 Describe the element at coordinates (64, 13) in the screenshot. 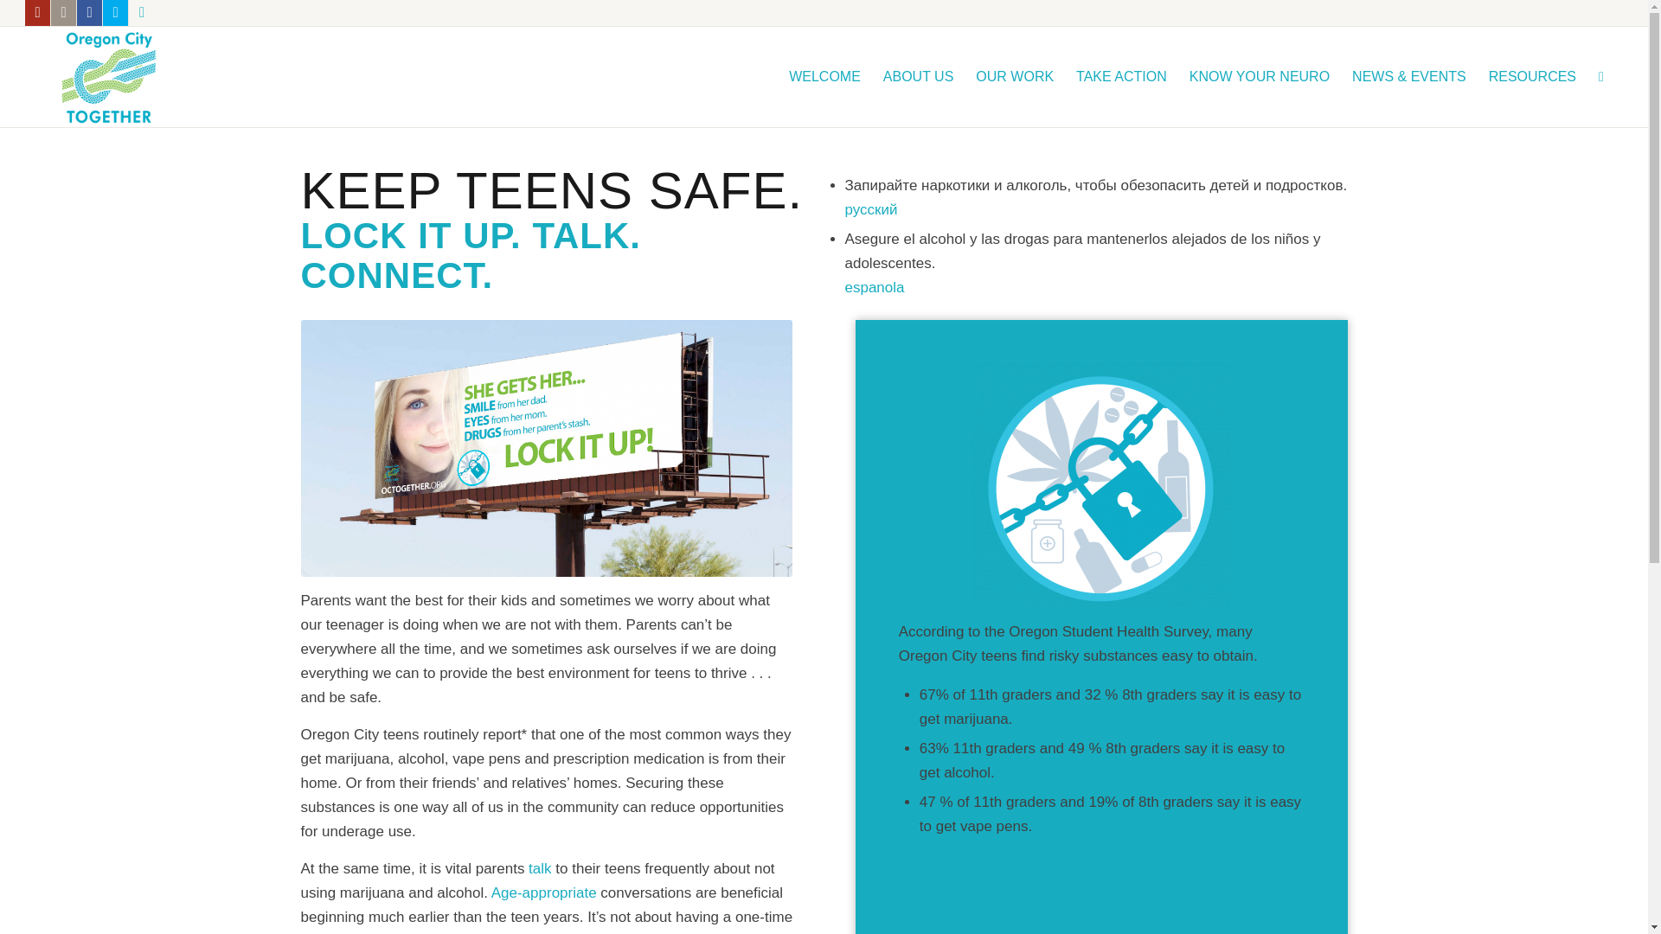

I see `Instagram` at that location.